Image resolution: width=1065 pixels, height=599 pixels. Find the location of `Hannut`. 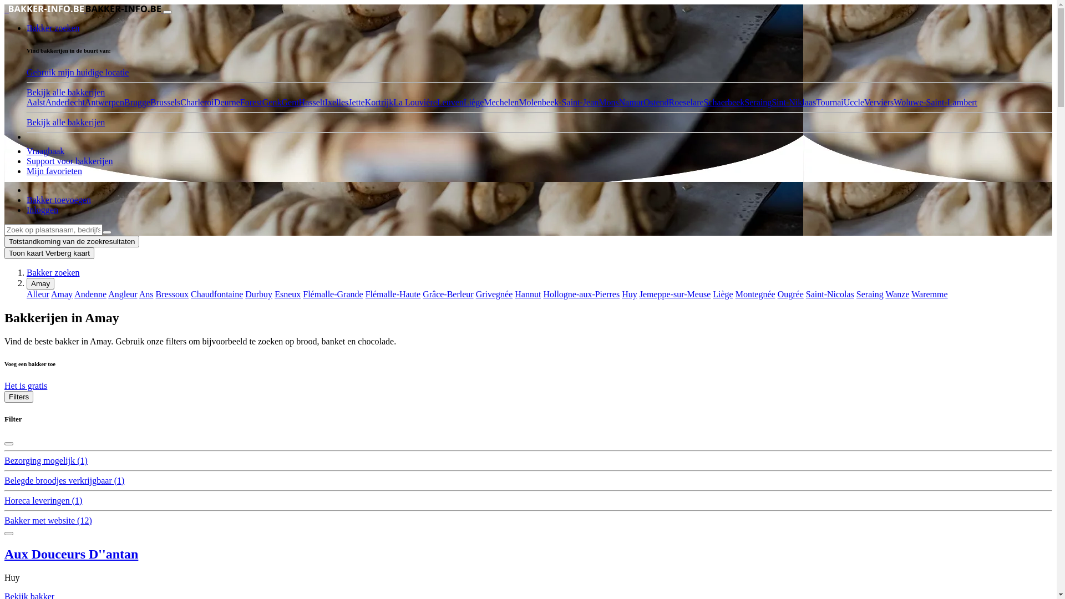

Hannut is located at coordinates (528, 294).